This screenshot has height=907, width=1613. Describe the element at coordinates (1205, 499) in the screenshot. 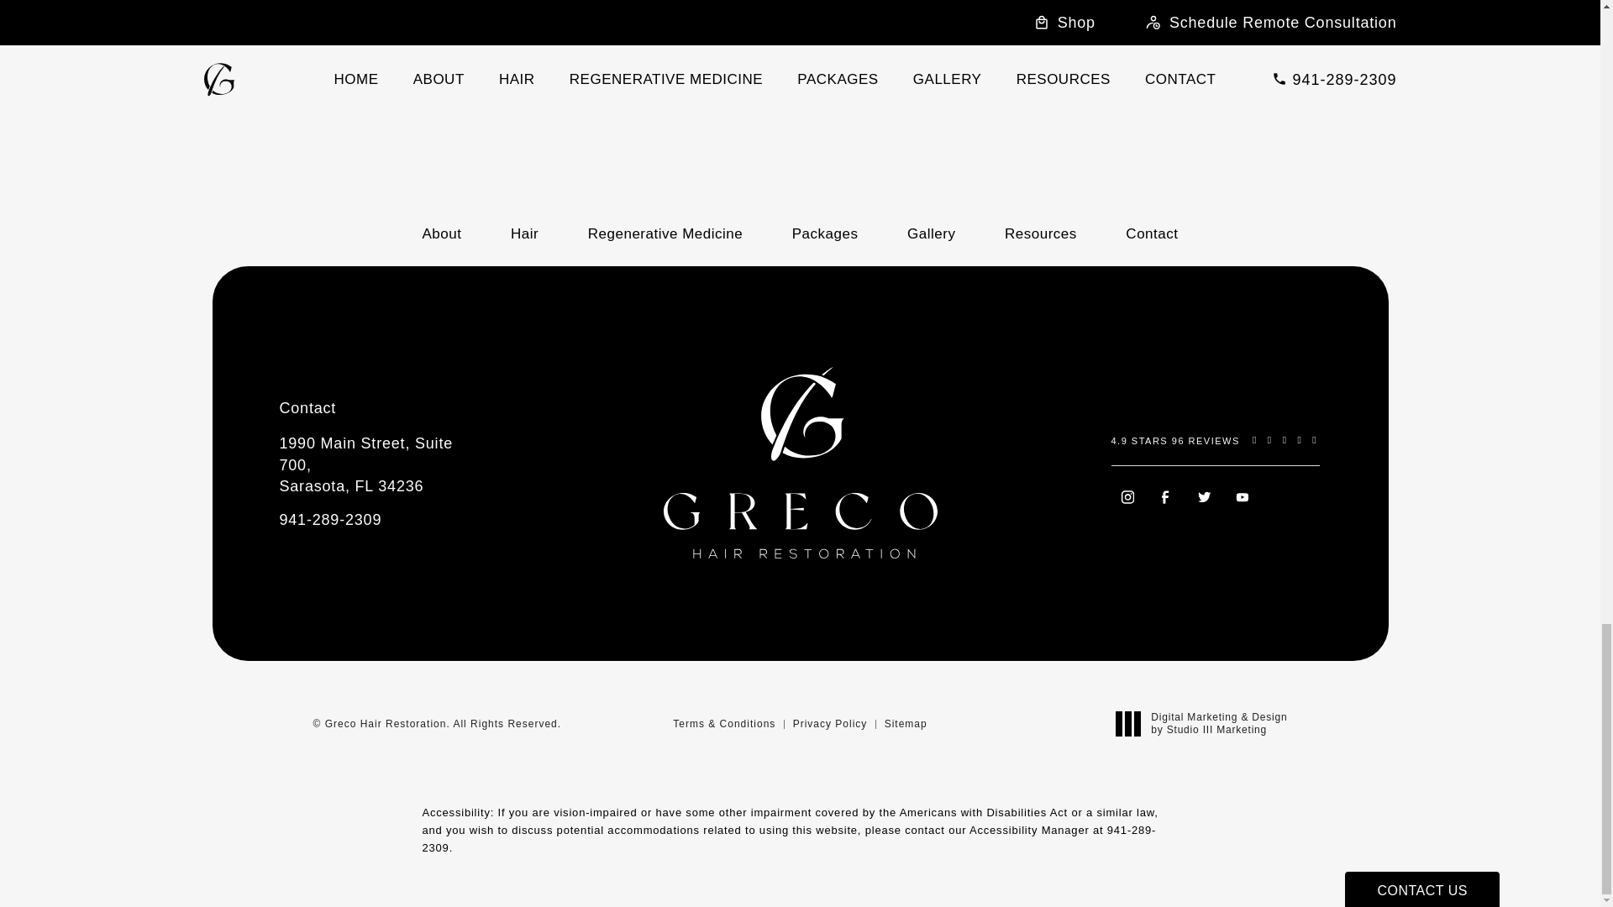

I see `Greco Hair Restoration on Twitter` at that location.